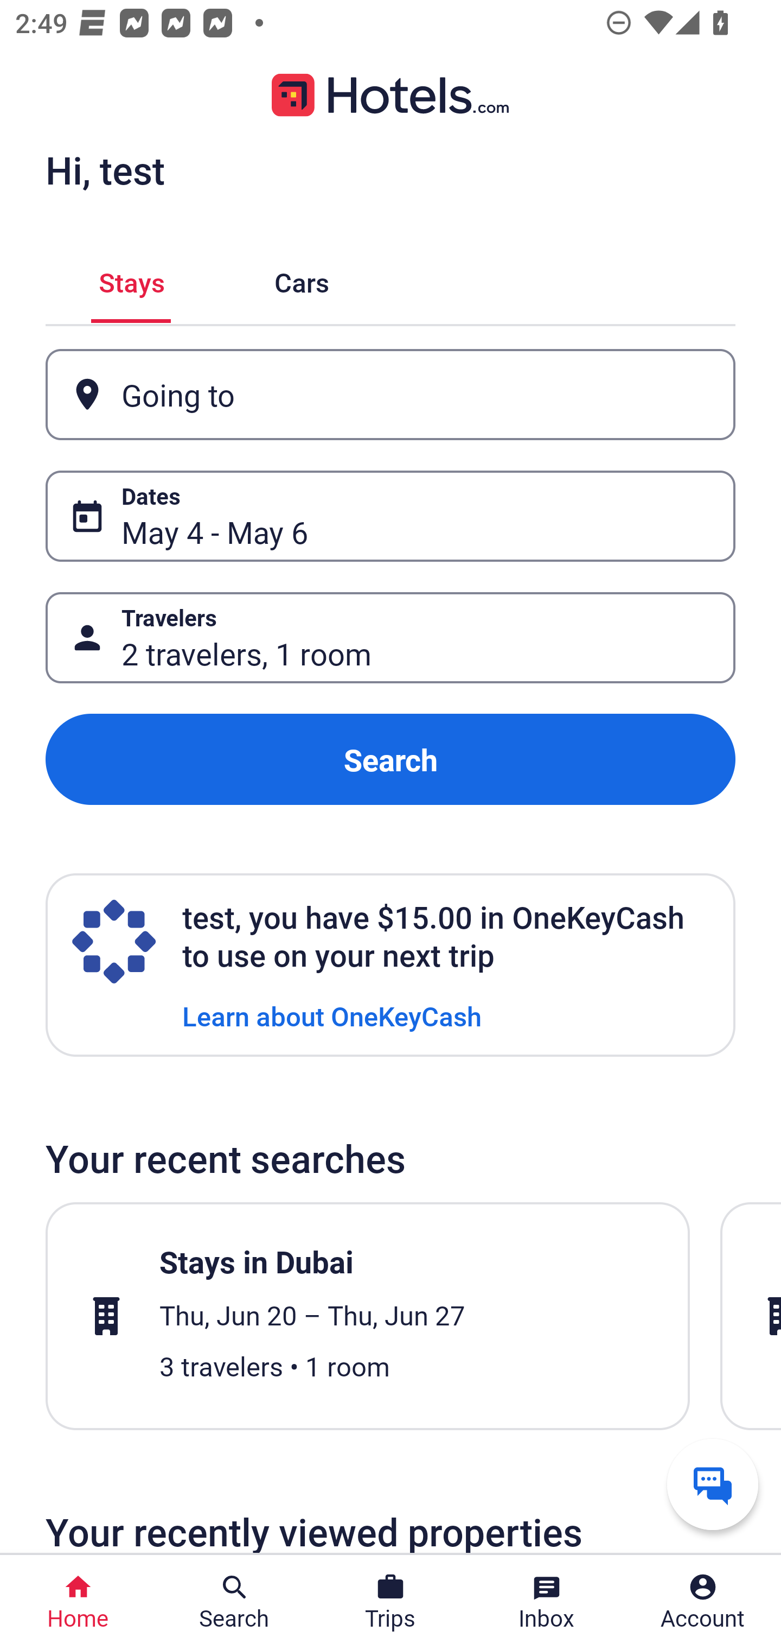  I want to click on Inbox Inbox Button, so click(547, 1602).